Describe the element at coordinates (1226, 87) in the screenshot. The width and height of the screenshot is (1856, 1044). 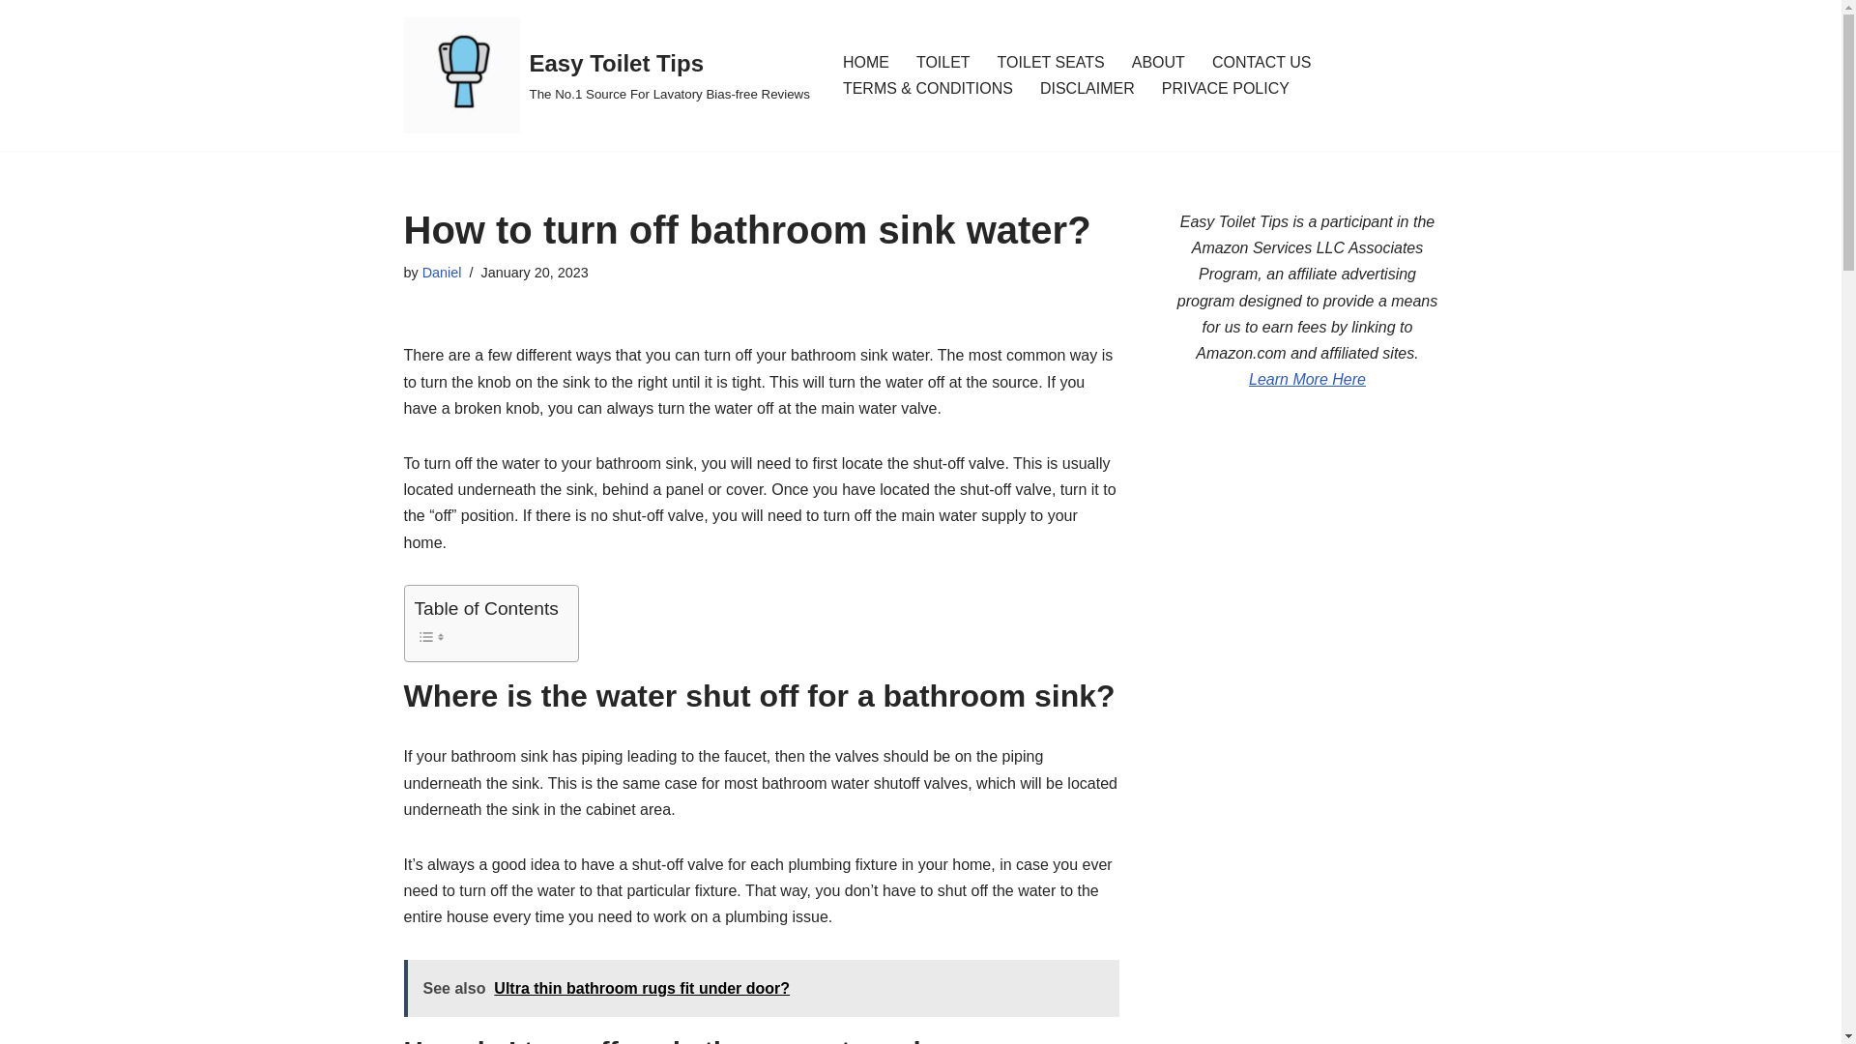
I see `PRIVACE POLICY` at that location.